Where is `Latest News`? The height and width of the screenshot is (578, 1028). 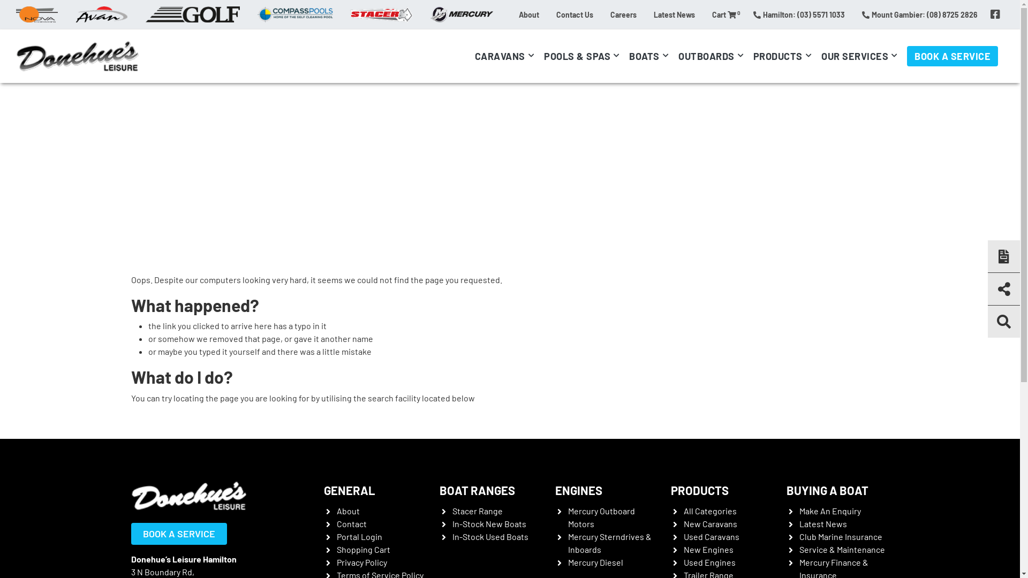
Latest News is located at coordinates (822, 523).